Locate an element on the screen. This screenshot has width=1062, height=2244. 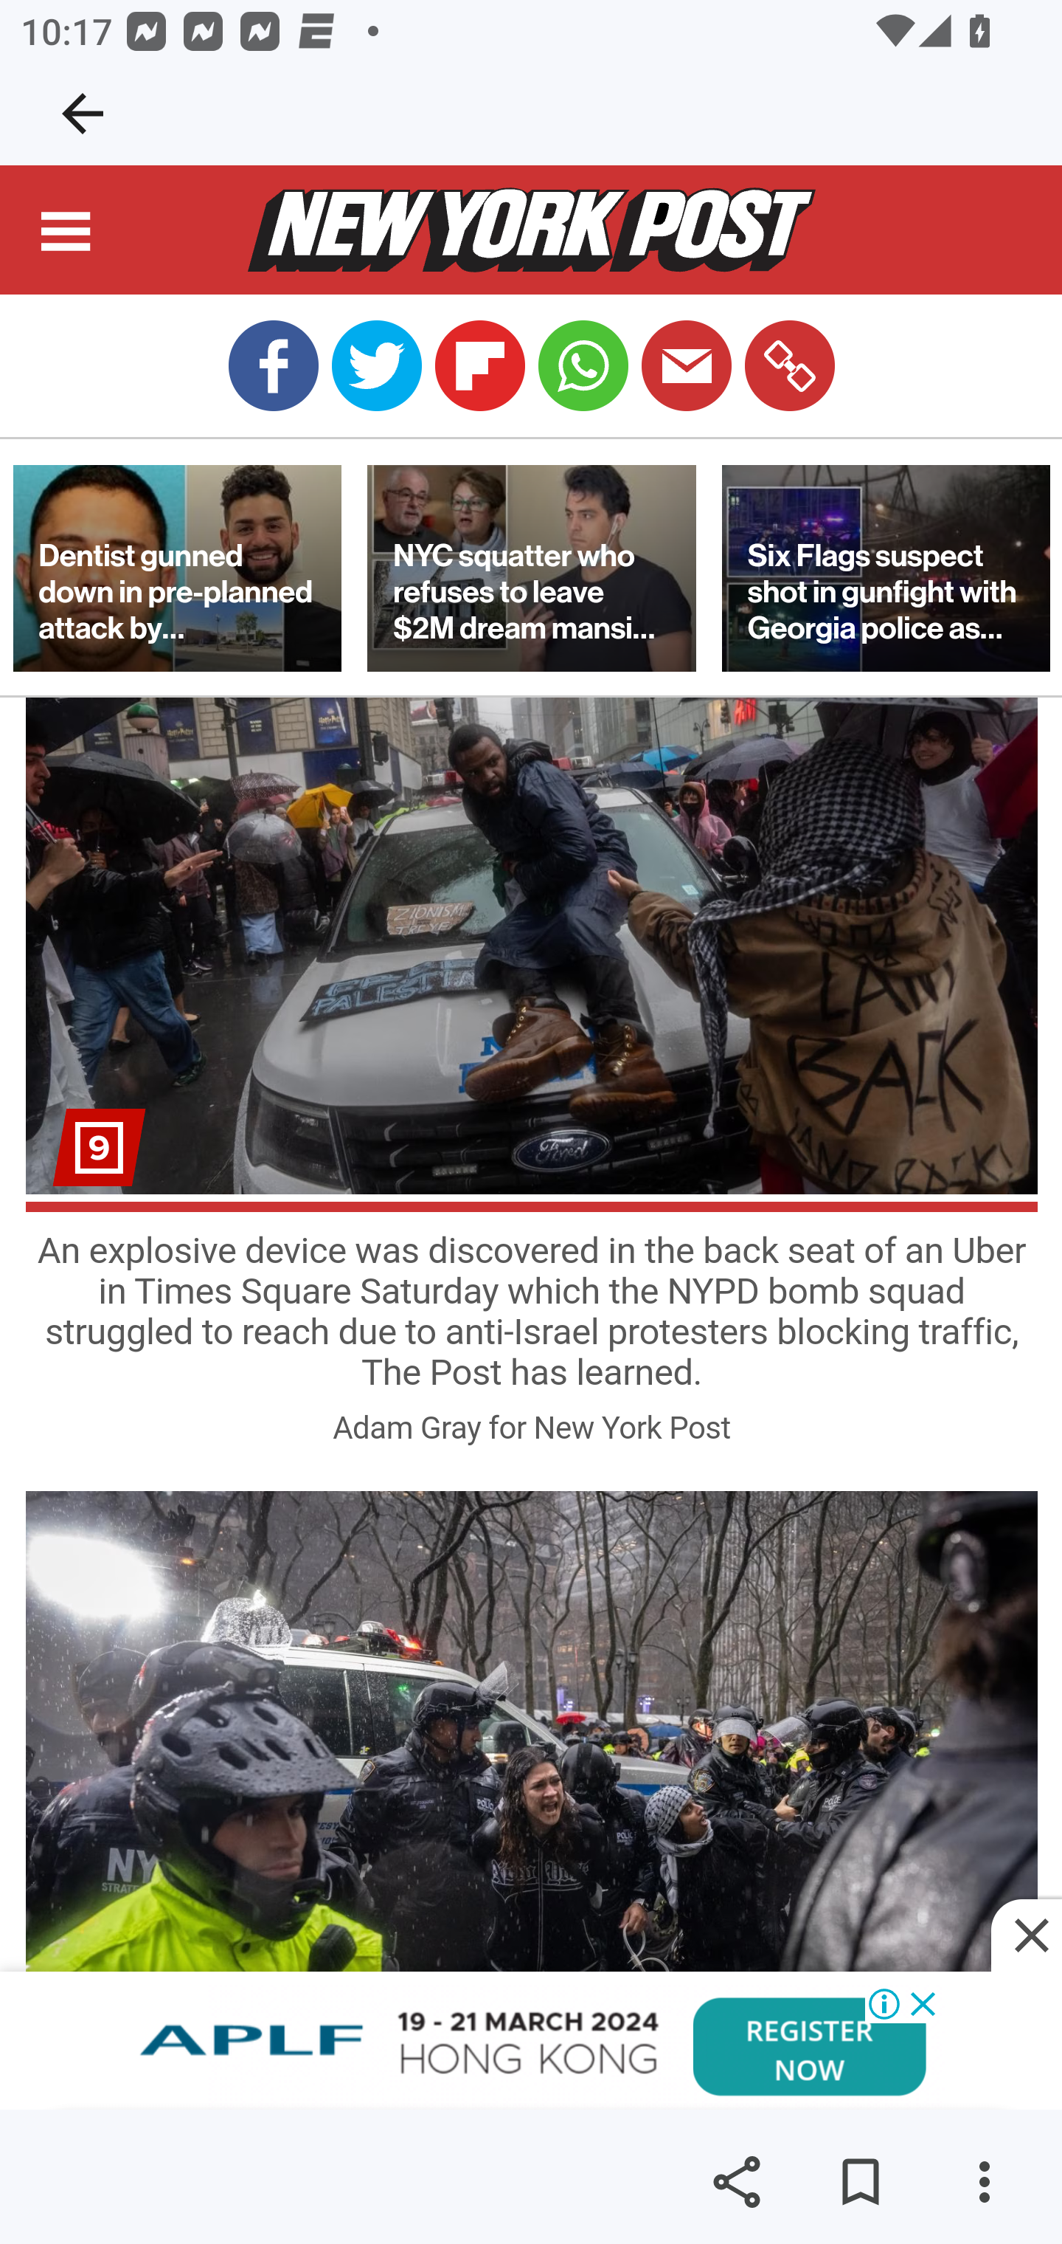
Close this ad is located at coordinates (1027, 1936).